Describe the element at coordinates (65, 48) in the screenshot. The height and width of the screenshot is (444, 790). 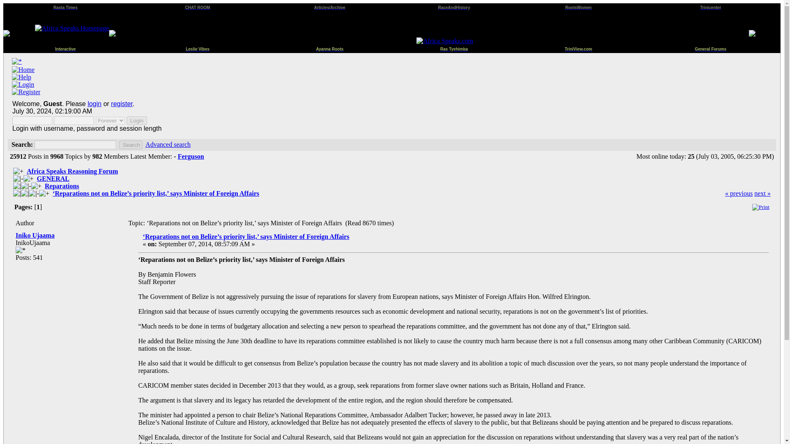
I see `Interactive` at that location.